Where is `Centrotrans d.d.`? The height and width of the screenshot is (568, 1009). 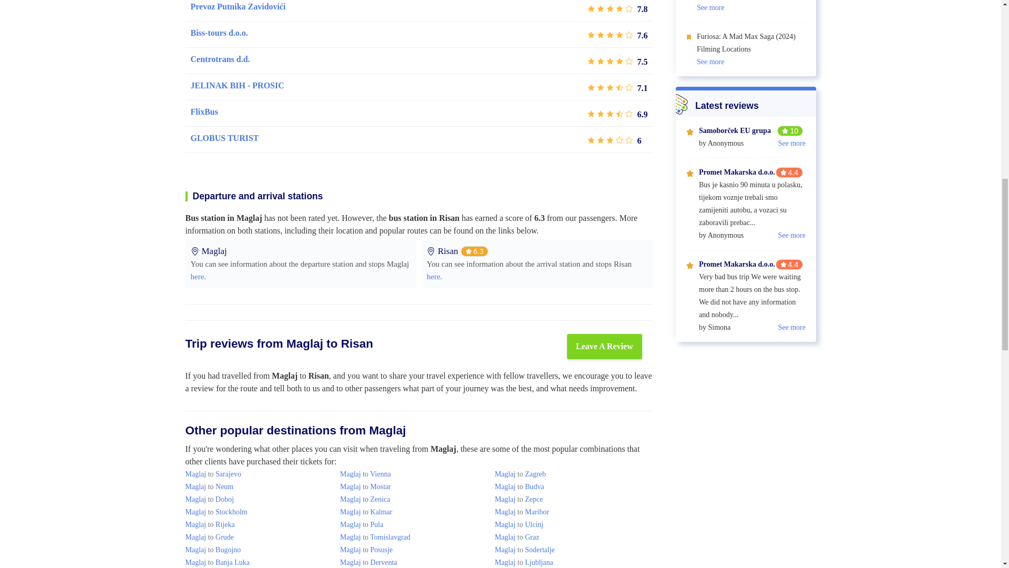
Centrotrans d.d. is located at coordinates (220, 59).